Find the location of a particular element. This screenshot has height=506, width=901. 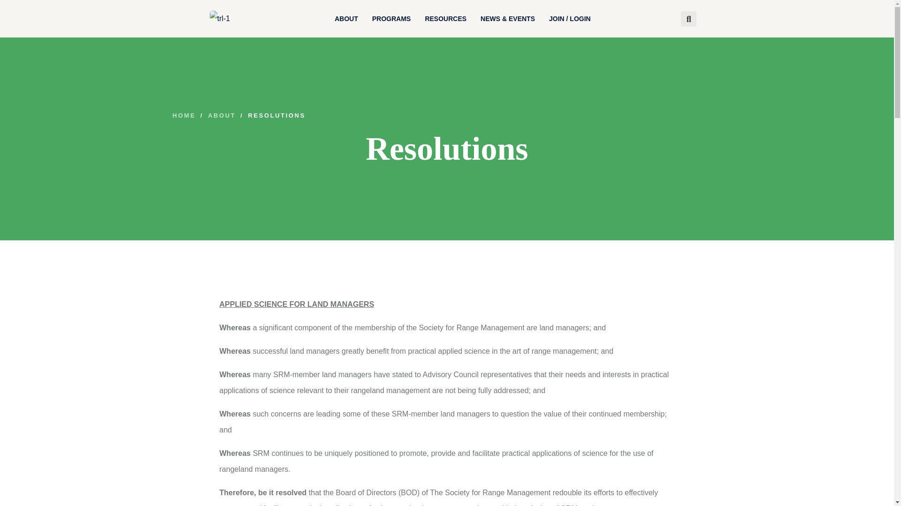

Programs is located at coordinates (391, 19).